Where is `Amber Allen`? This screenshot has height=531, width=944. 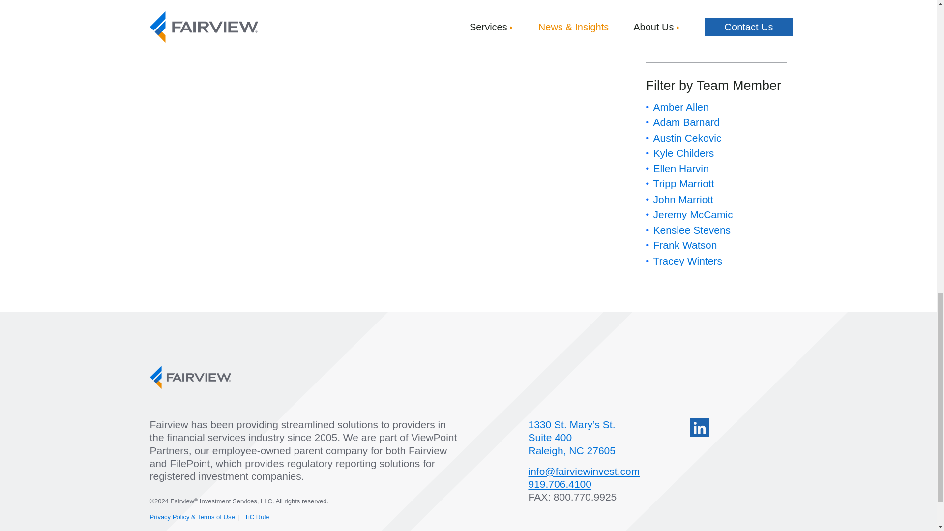
Amber Allen is located at coordinates (680, 107).